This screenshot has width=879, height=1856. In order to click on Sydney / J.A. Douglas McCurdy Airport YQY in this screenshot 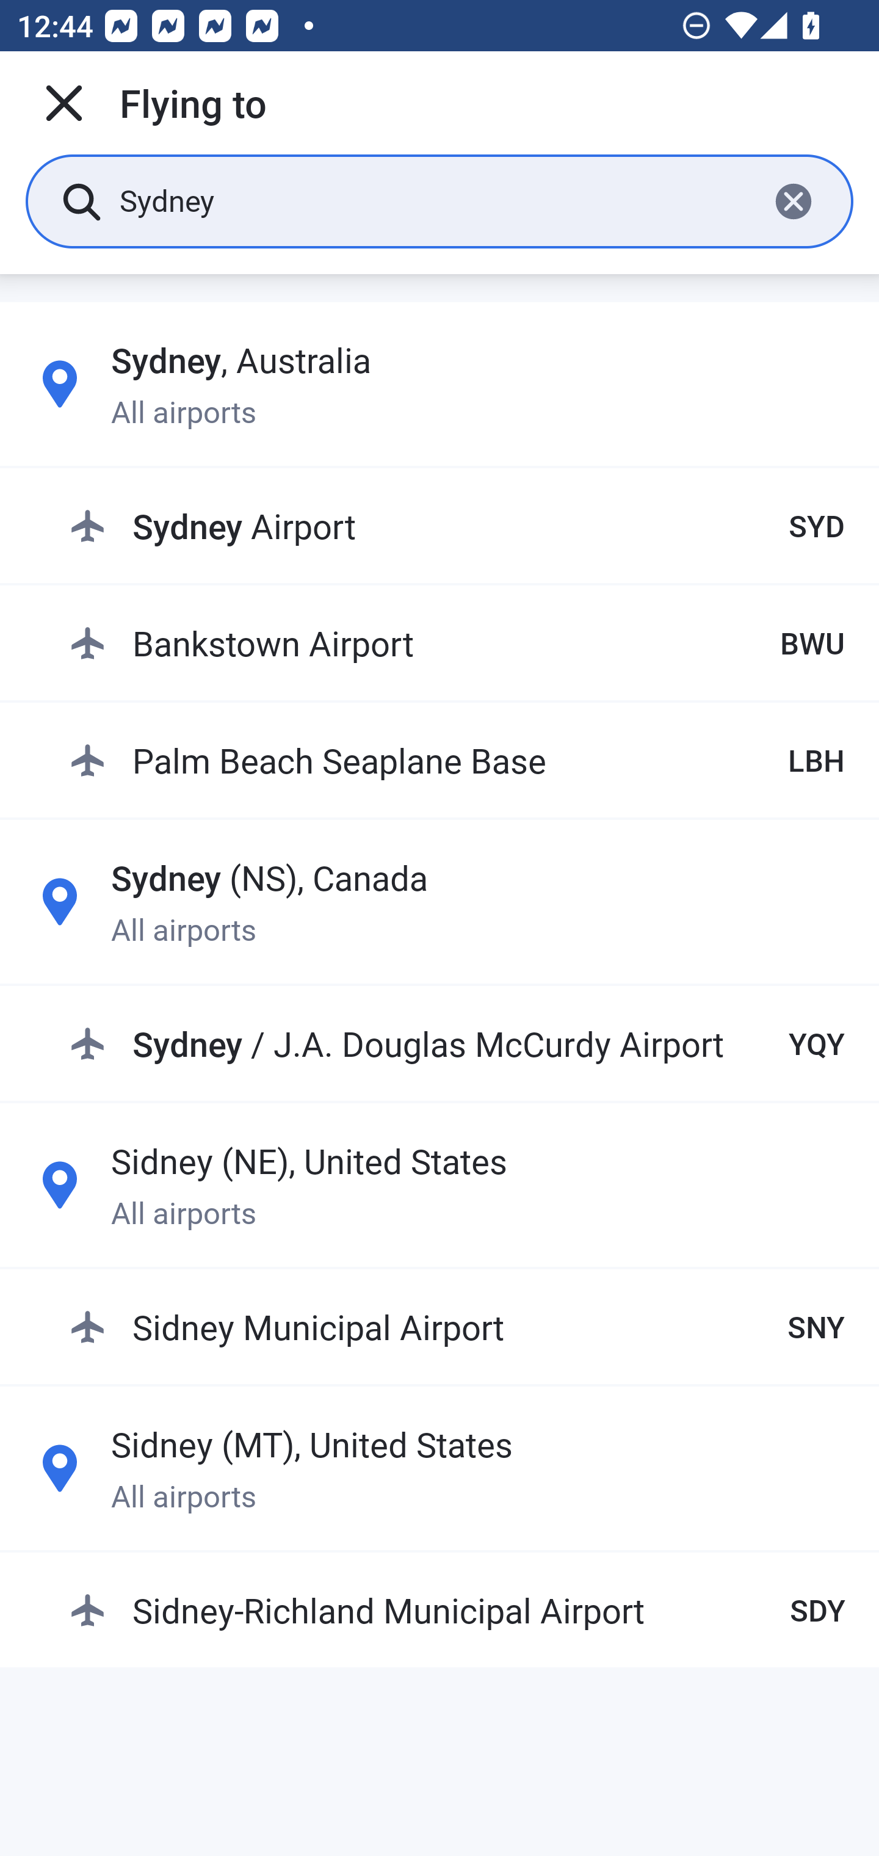, I will do `click(457, 1044)`.